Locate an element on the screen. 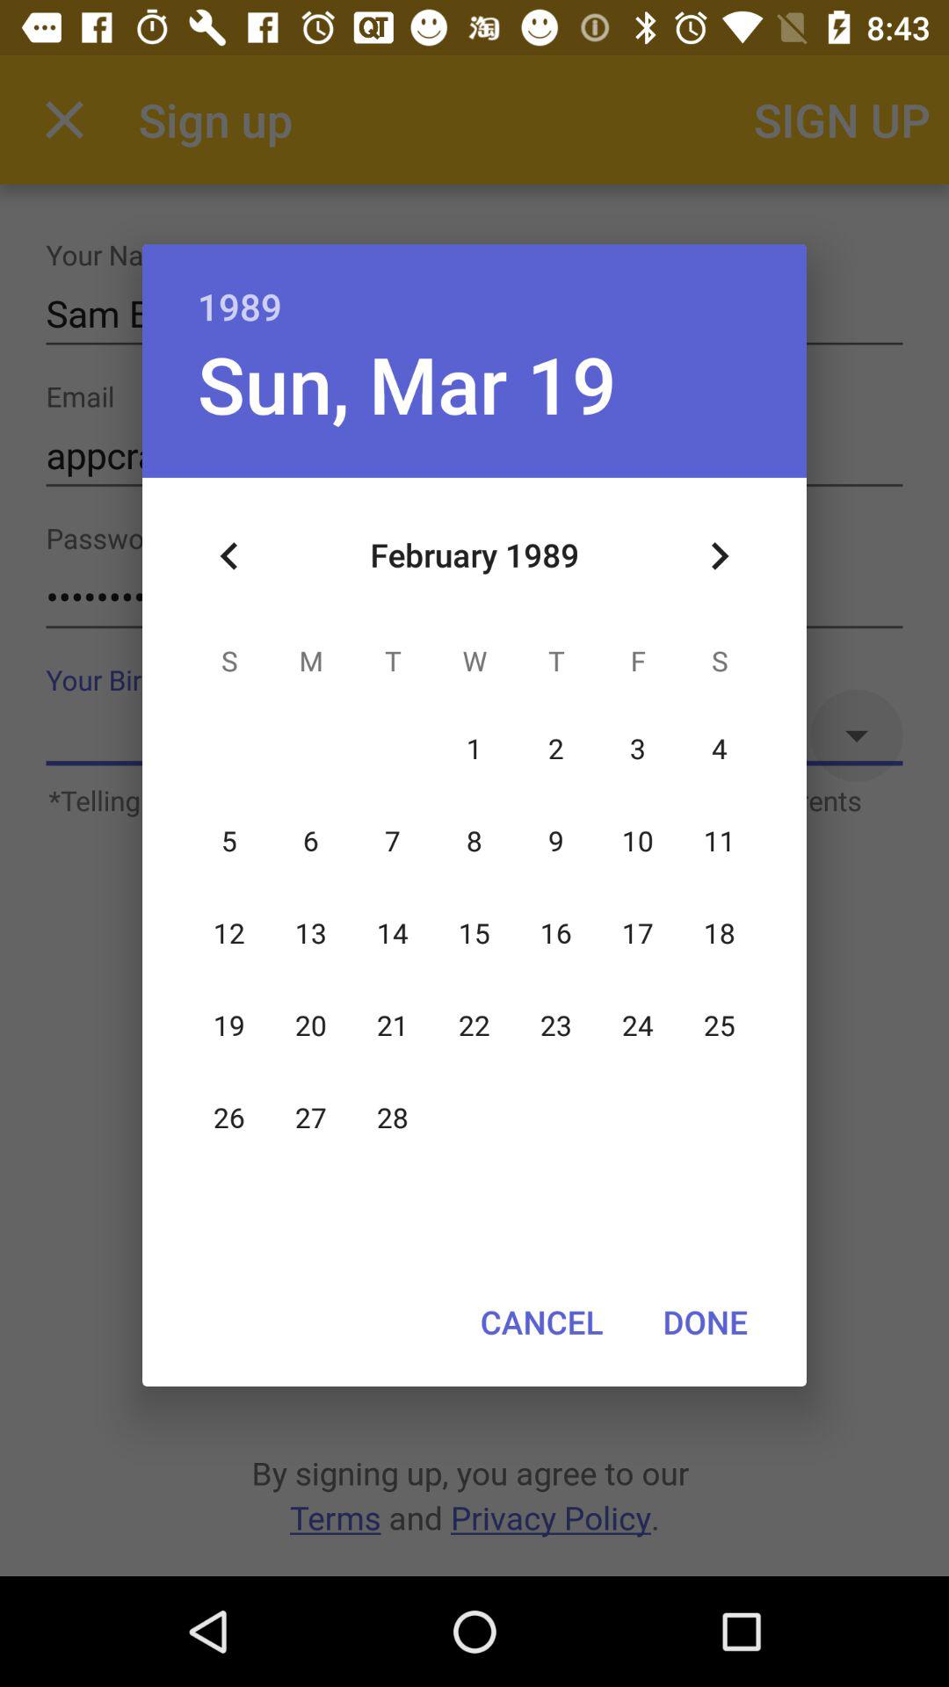 Image resolution: width=949 pixels, height=1687 pixels. turn on 1989 is located at coordinates (474, 288).